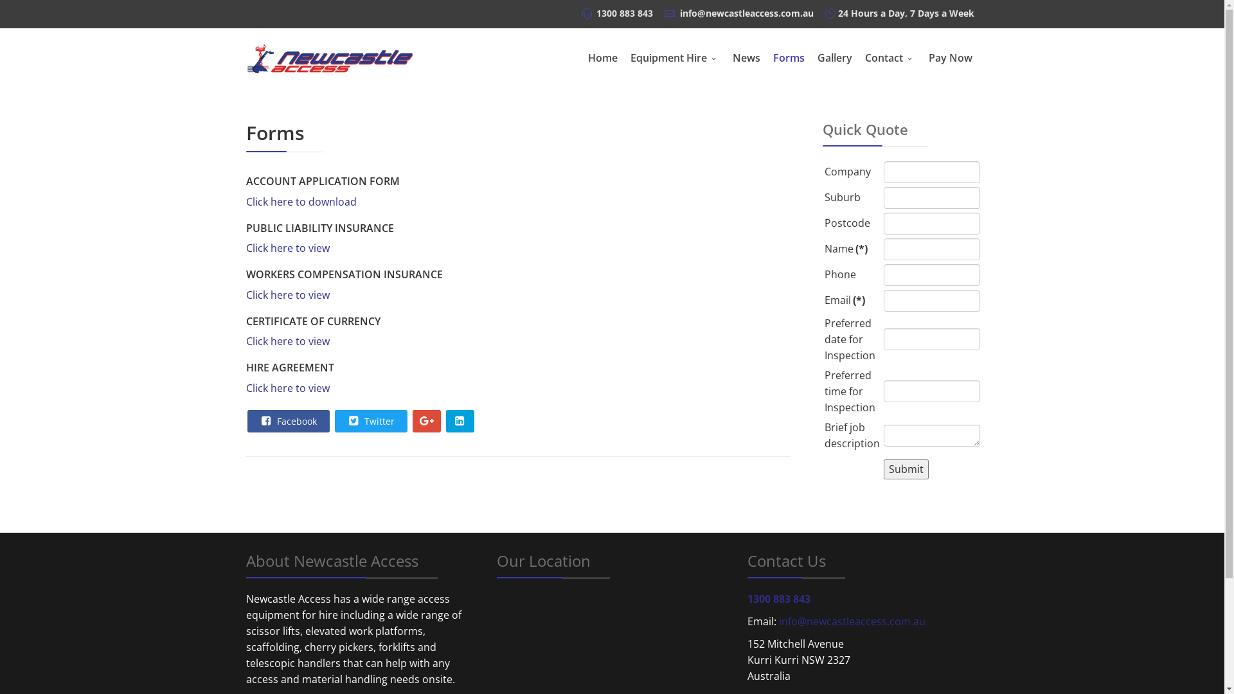  I want to click on Click here to view, so click(287, 341).